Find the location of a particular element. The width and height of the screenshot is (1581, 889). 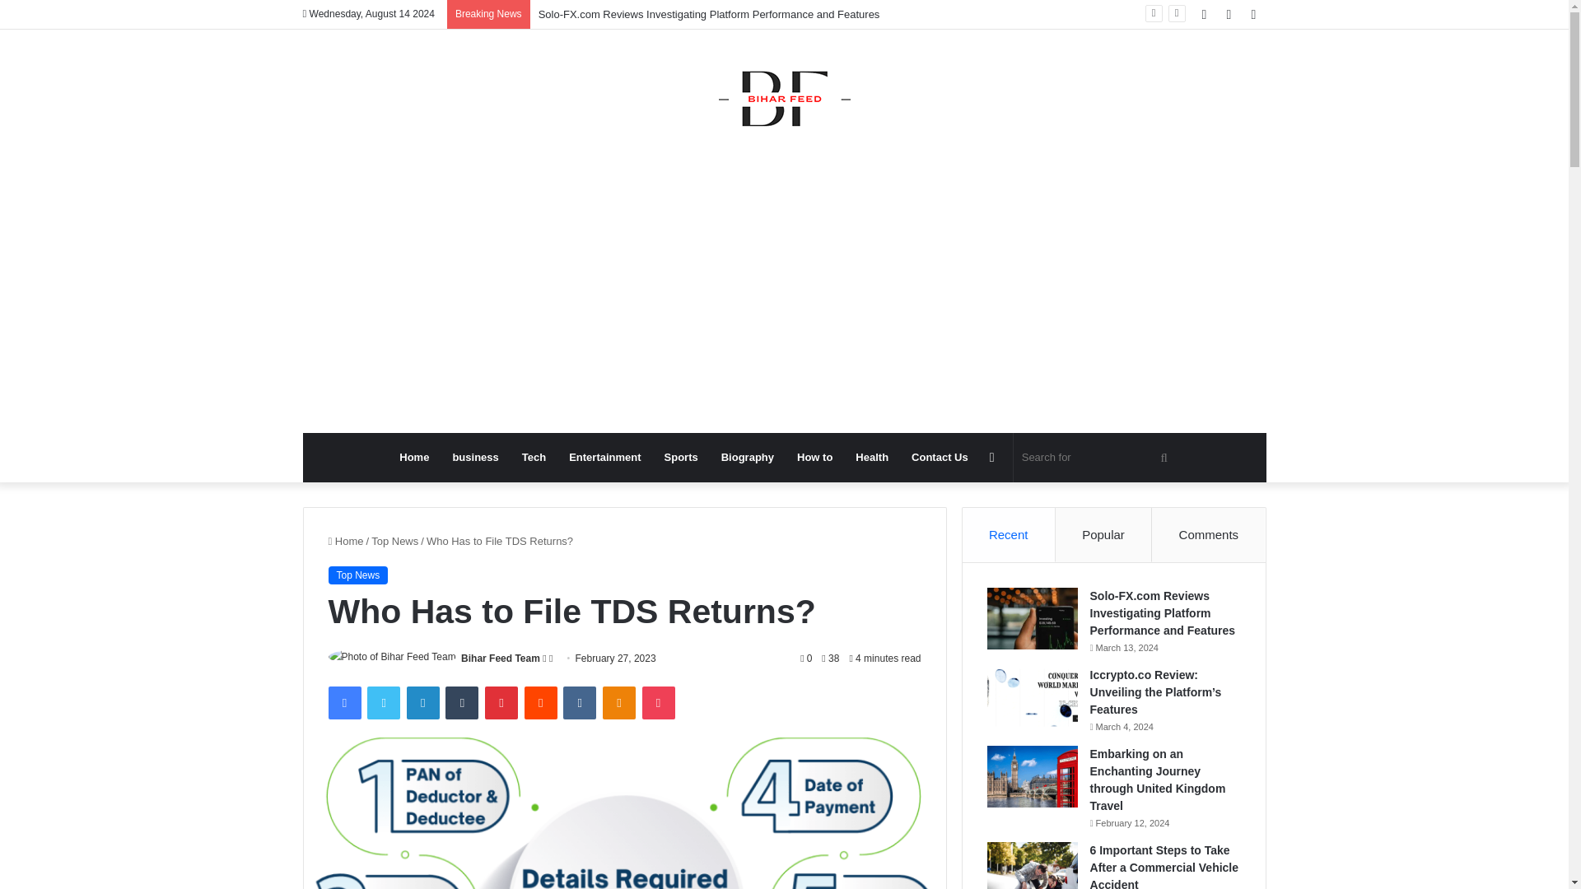

Top News is located at coordinates (395, 542).